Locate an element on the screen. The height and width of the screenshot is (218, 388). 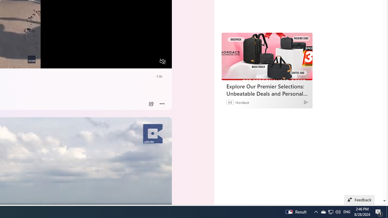
Captions is located at coordinates (139, 61).